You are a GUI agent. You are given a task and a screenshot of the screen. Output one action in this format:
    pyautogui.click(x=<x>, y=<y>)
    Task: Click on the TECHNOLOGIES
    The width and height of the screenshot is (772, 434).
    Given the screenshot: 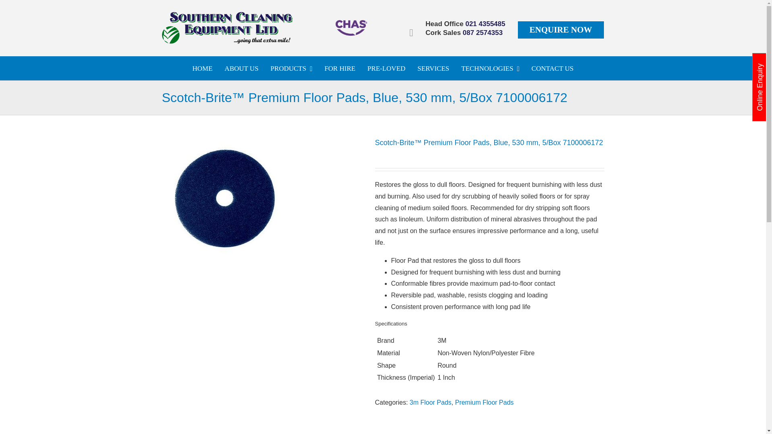 What is the action you would take?
    pyautogui.click(x=491, y=68)
    